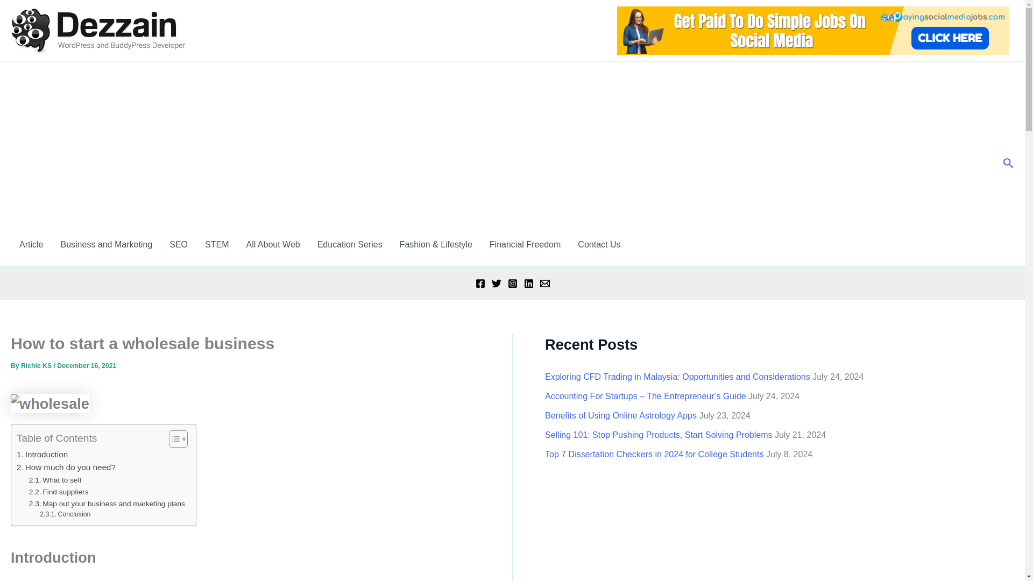 This screenshot has width=1033, height=581. I want to click on How much do you need?, so click(66, 467).